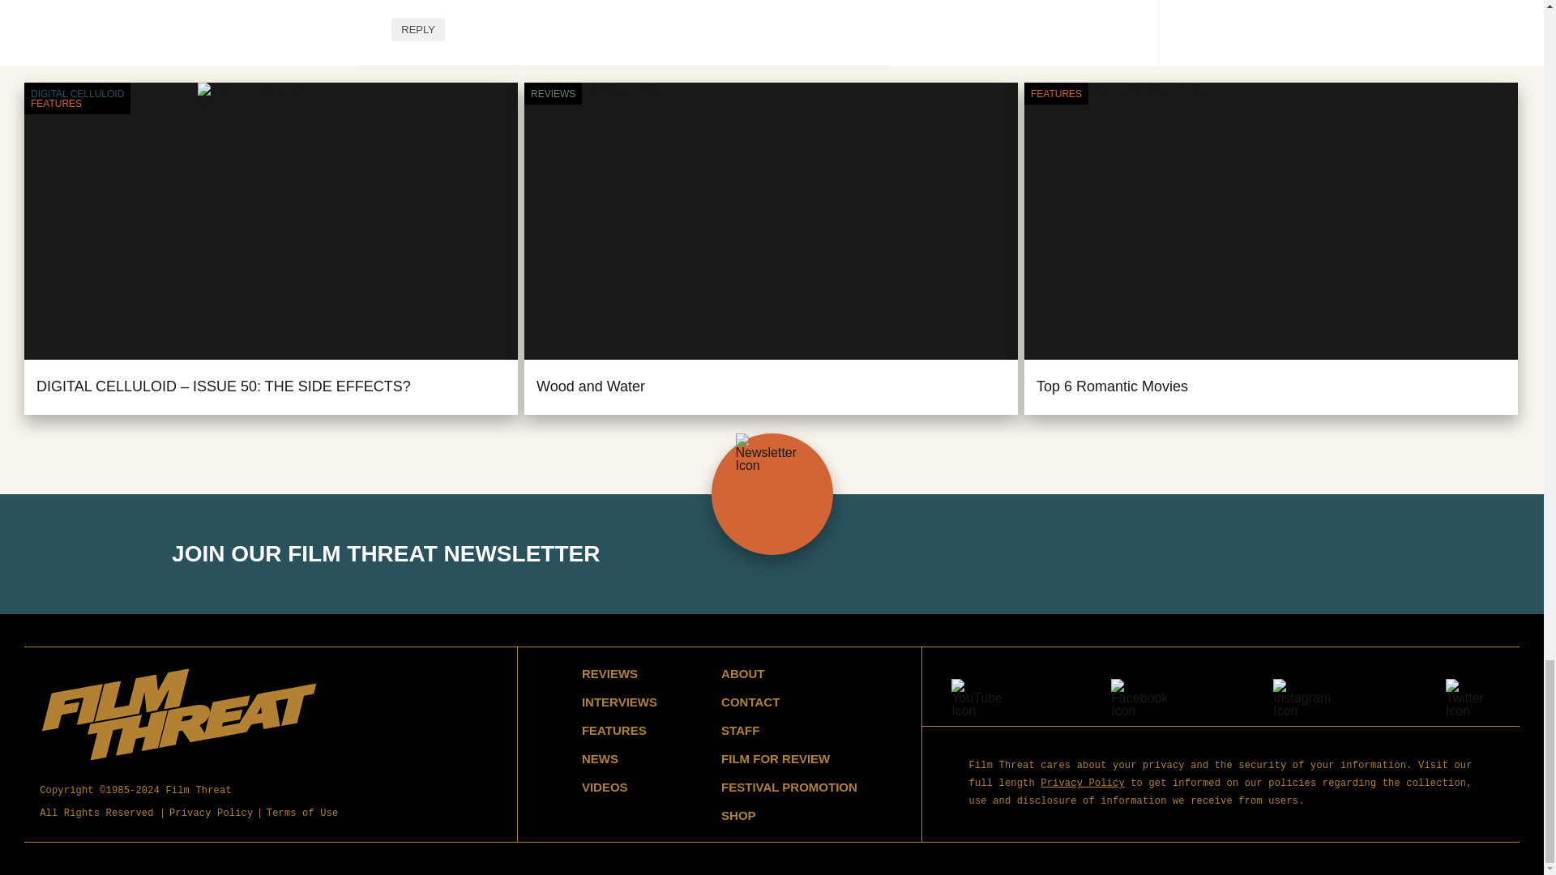  What do you see at coordinates (78, 104) in the screenshot?
I see `Features` at bounding box center [78, 104].